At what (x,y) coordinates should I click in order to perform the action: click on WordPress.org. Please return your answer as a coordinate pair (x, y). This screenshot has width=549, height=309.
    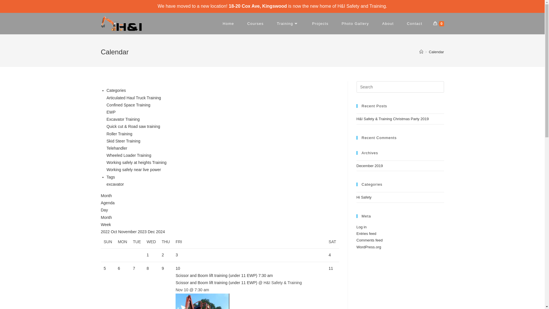
    Looking at the image, I should click on (369, 247).